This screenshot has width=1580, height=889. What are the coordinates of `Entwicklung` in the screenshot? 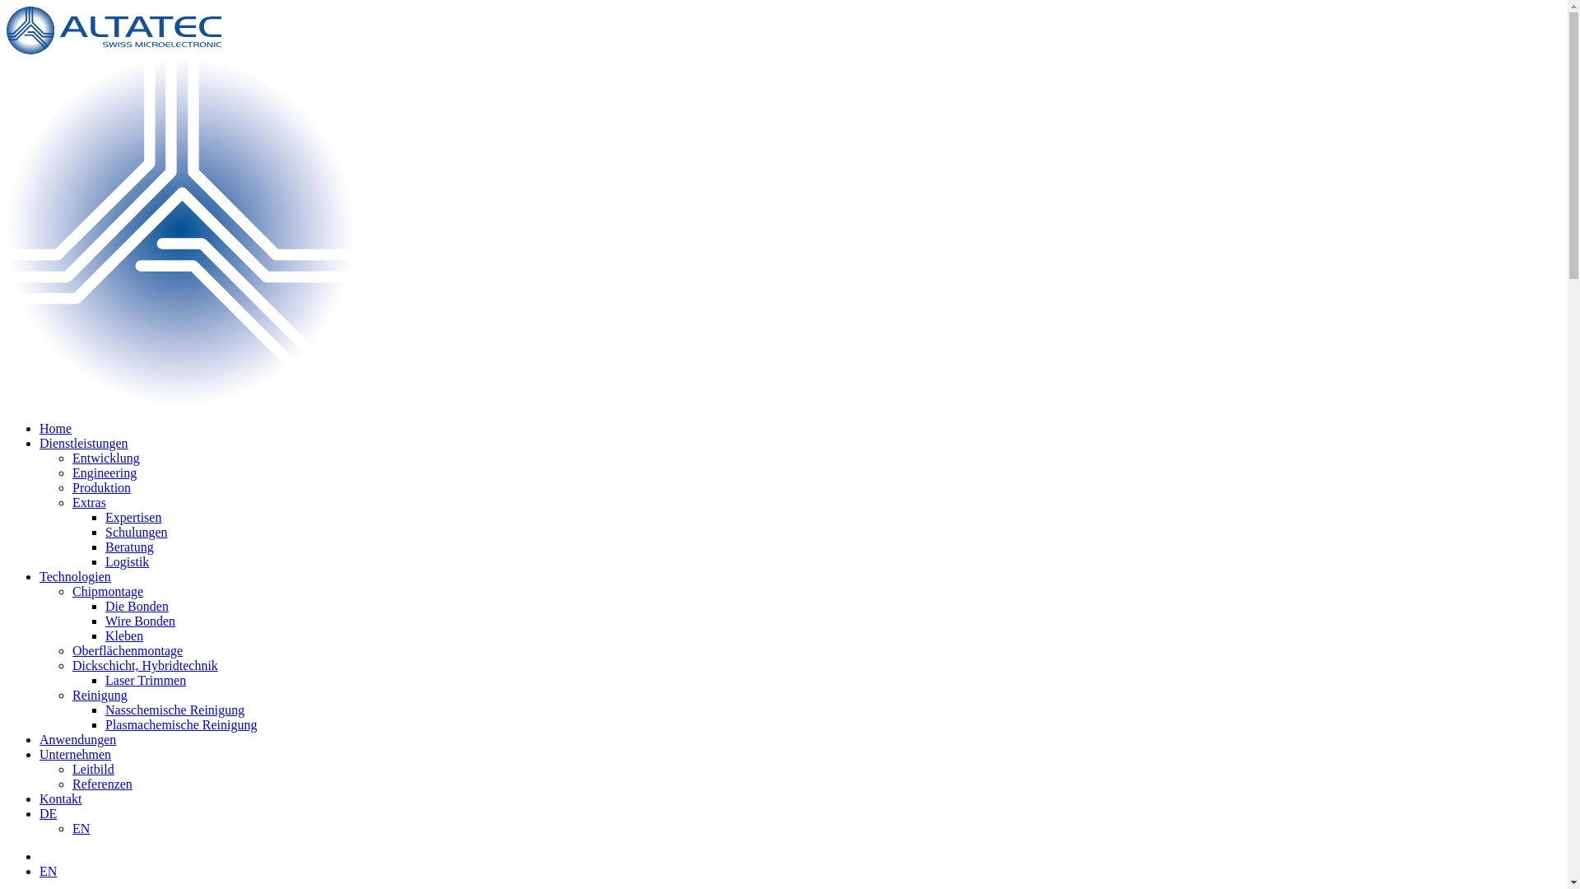 It's located at (106, 458).